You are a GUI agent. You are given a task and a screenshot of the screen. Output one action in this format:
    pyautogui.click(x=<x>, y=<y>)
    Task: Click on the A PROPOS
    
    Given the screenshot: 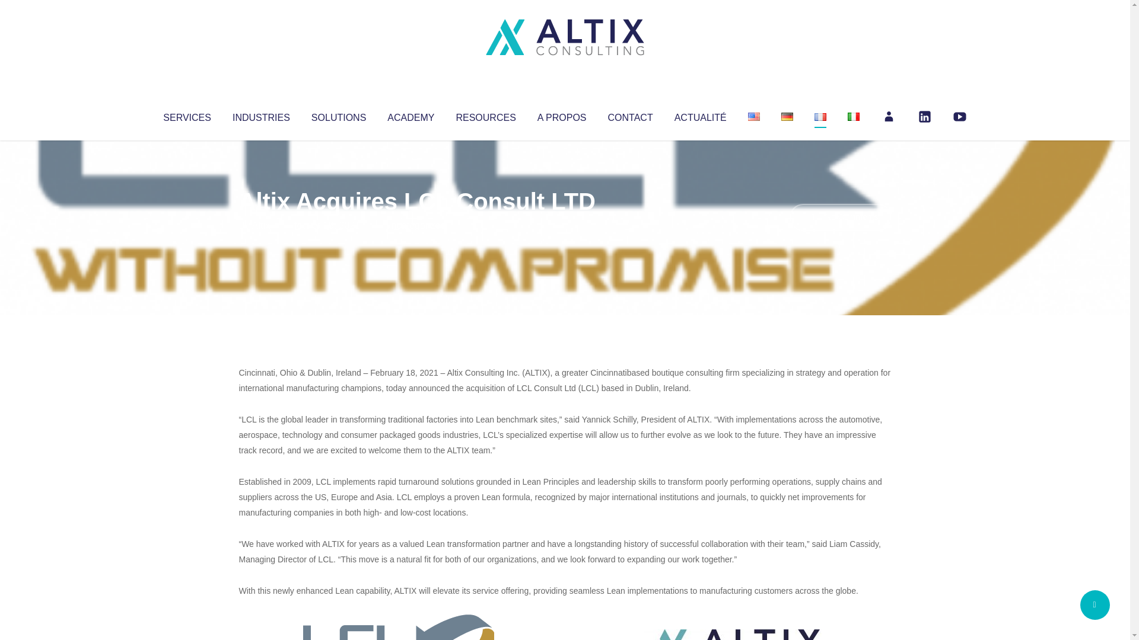 What is the action you would take?
    pyautogui.click(x=562, y=115)
    